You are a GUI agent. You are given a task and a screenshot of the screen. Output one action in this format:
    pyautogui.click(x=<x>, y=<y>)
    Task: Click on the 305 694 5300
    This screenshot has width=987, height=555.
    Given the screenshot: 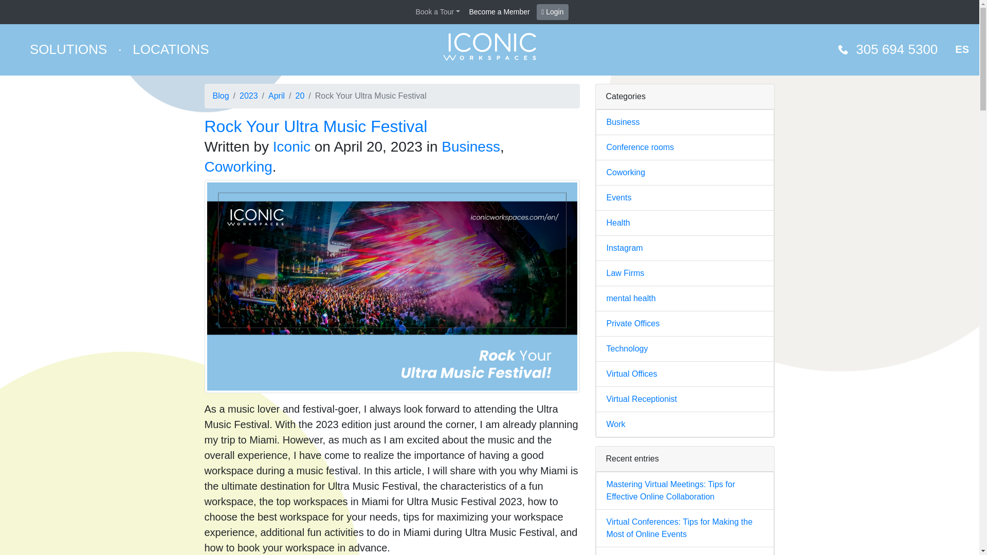 What is the action you would take?
    pyautogui.click(x=897, y=49)
    